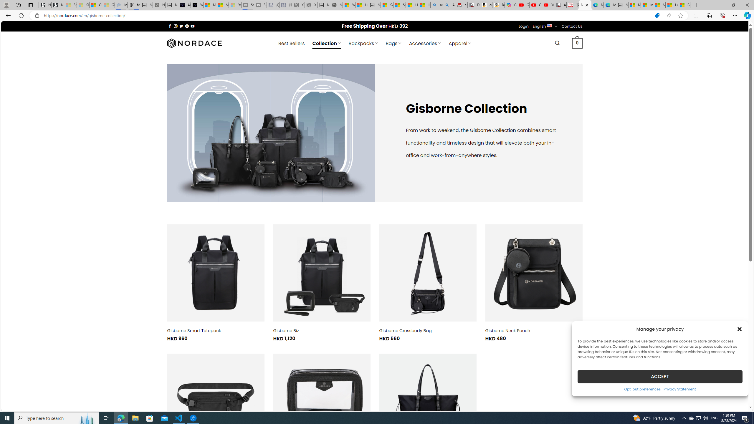 The height and width of the screenshot is (424, 754). I want to click on English, so click(550, 25).